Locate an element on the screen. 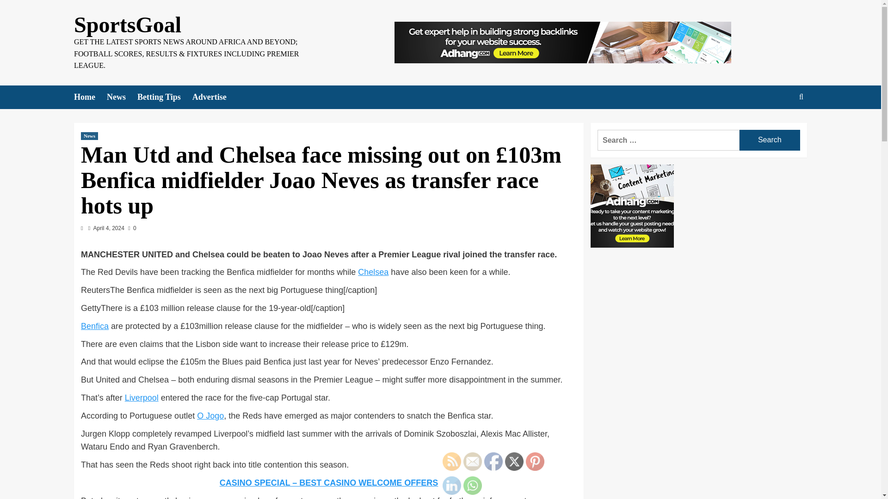  RSS is located at coordinates (451, 461).